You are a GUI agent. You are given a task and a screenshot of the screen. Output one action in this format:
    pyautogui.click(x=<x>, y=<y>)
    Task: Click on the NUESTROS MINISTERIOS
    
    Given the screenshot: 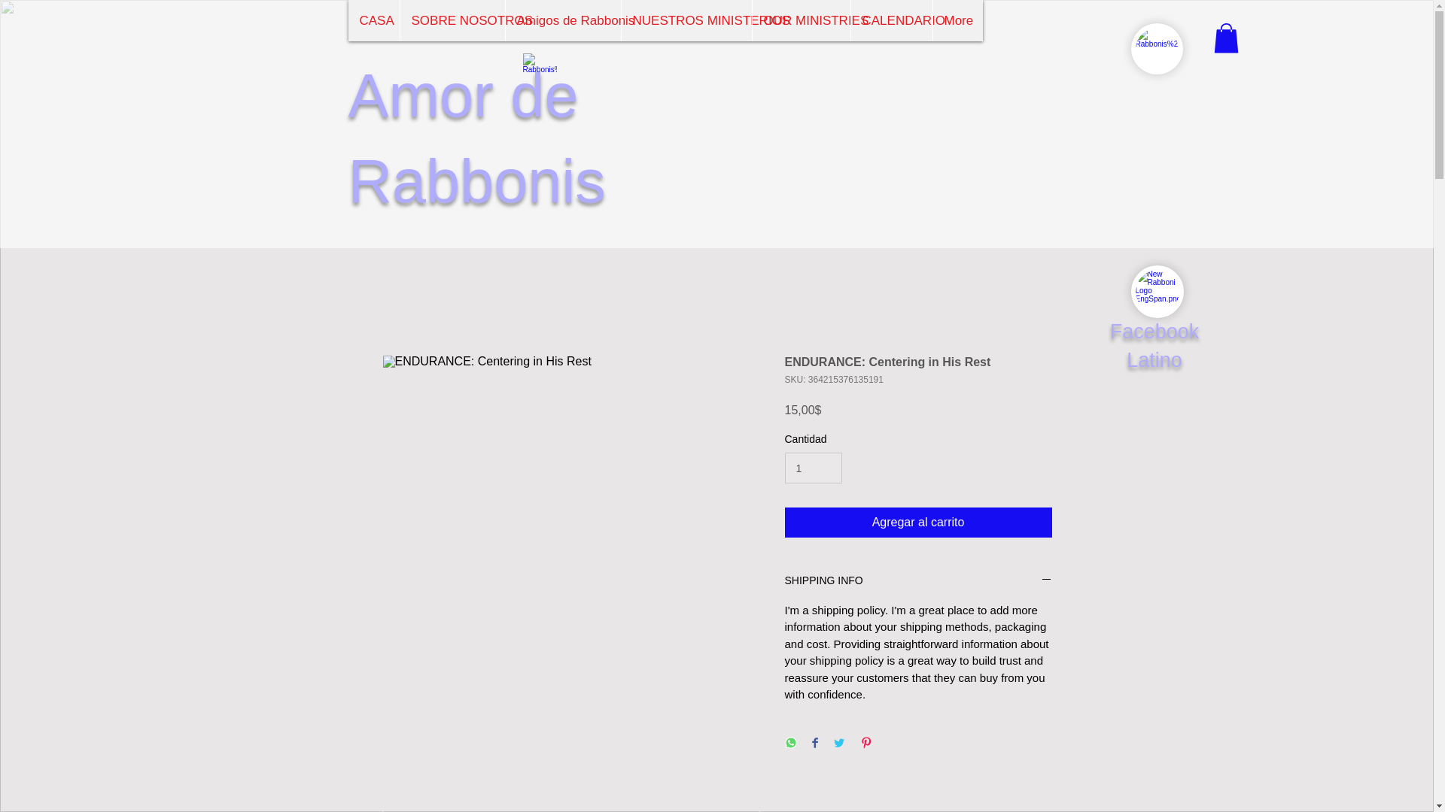 What is the action you would take?
    pyautogui.click(x=685, y=21)
    